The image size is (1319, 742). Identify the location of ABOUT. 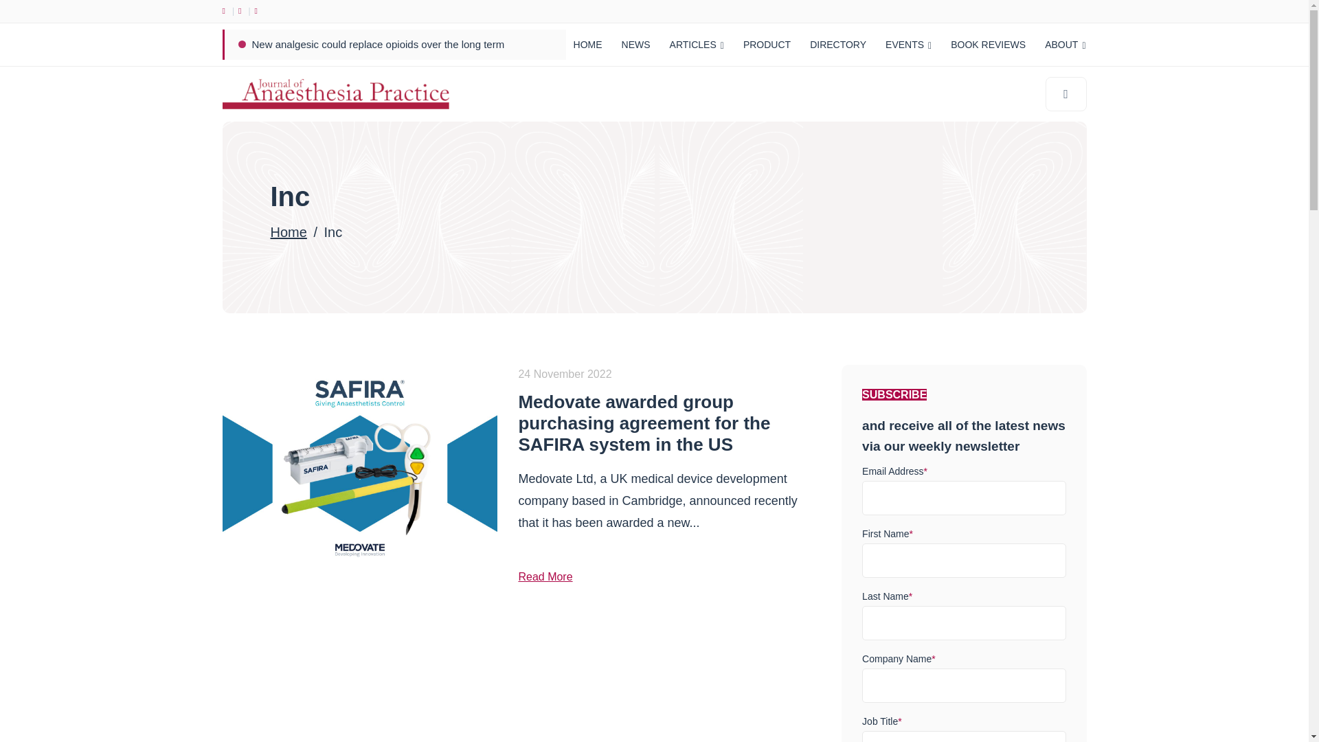
(1065, 45).